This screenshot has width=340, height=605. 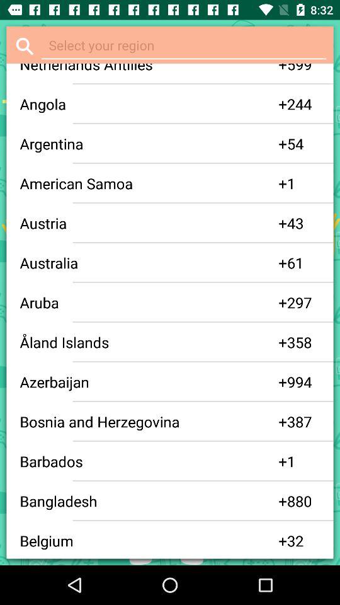 What do you see at coordinates (283, 104) in the screenshot?
I see `tap app to the left of 244` at bounding box center [283, 104].